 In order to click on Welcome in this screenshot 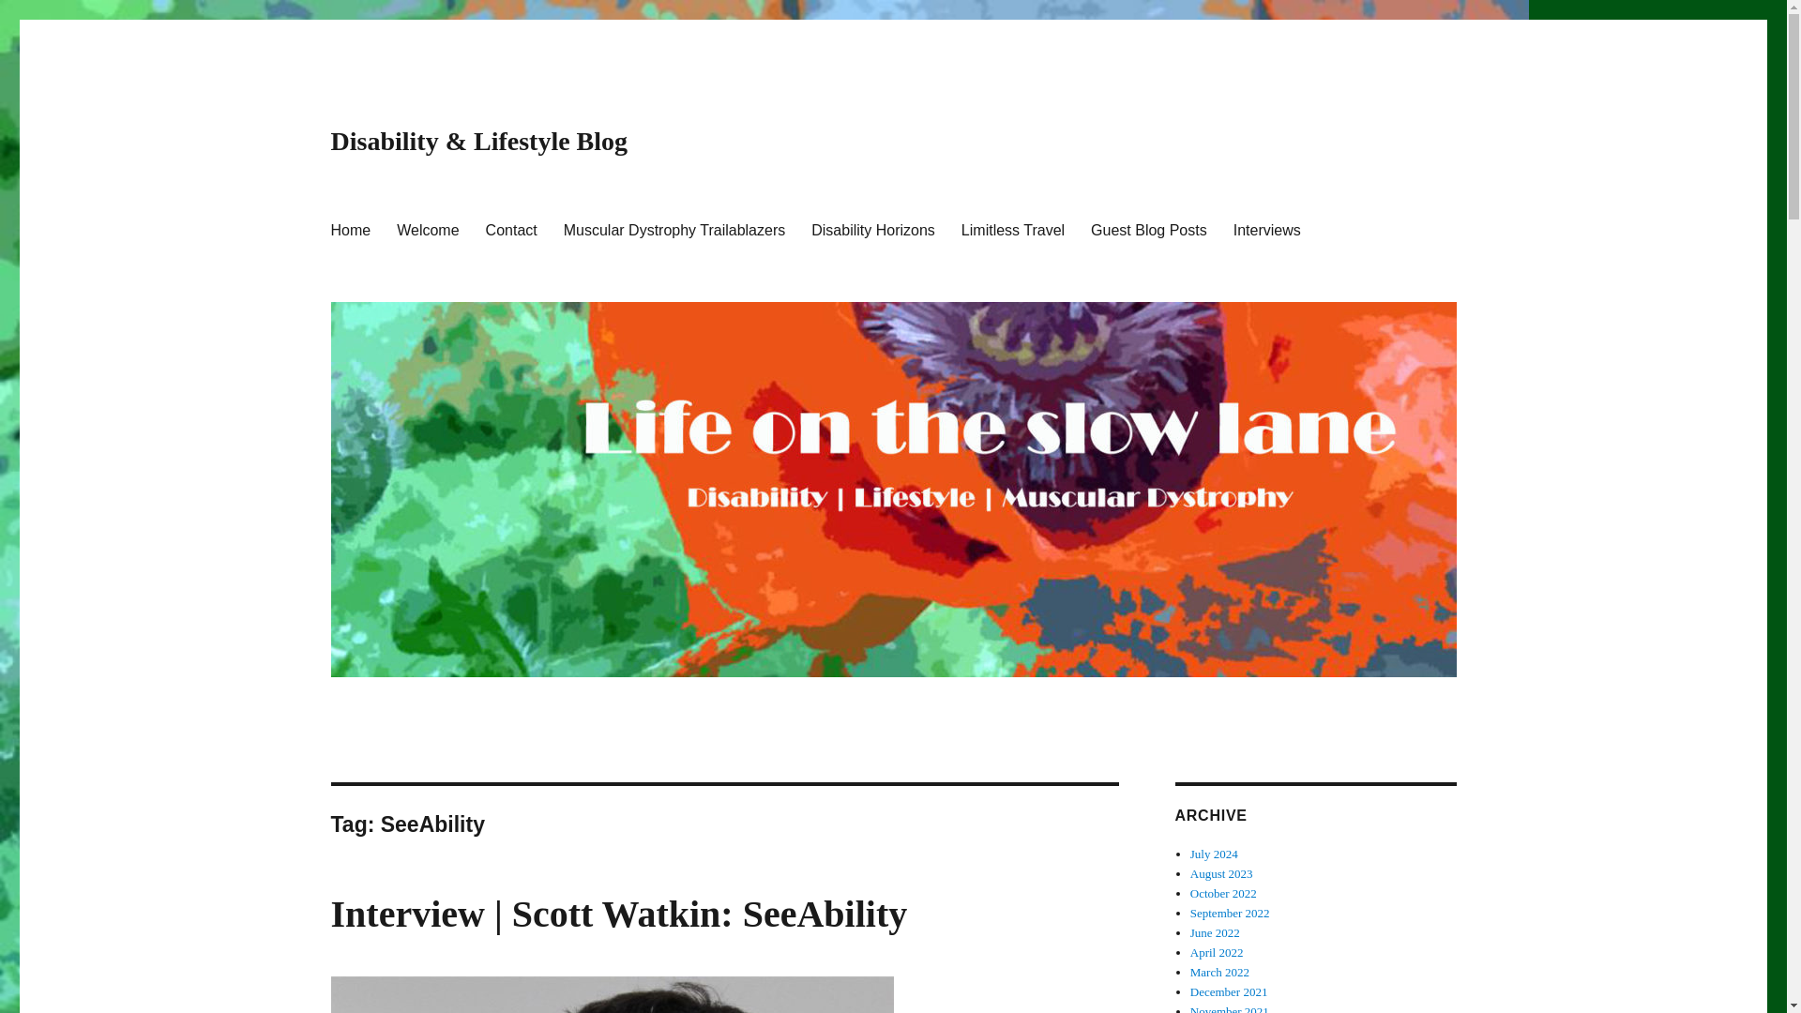, I will do `click(428, 229)`.